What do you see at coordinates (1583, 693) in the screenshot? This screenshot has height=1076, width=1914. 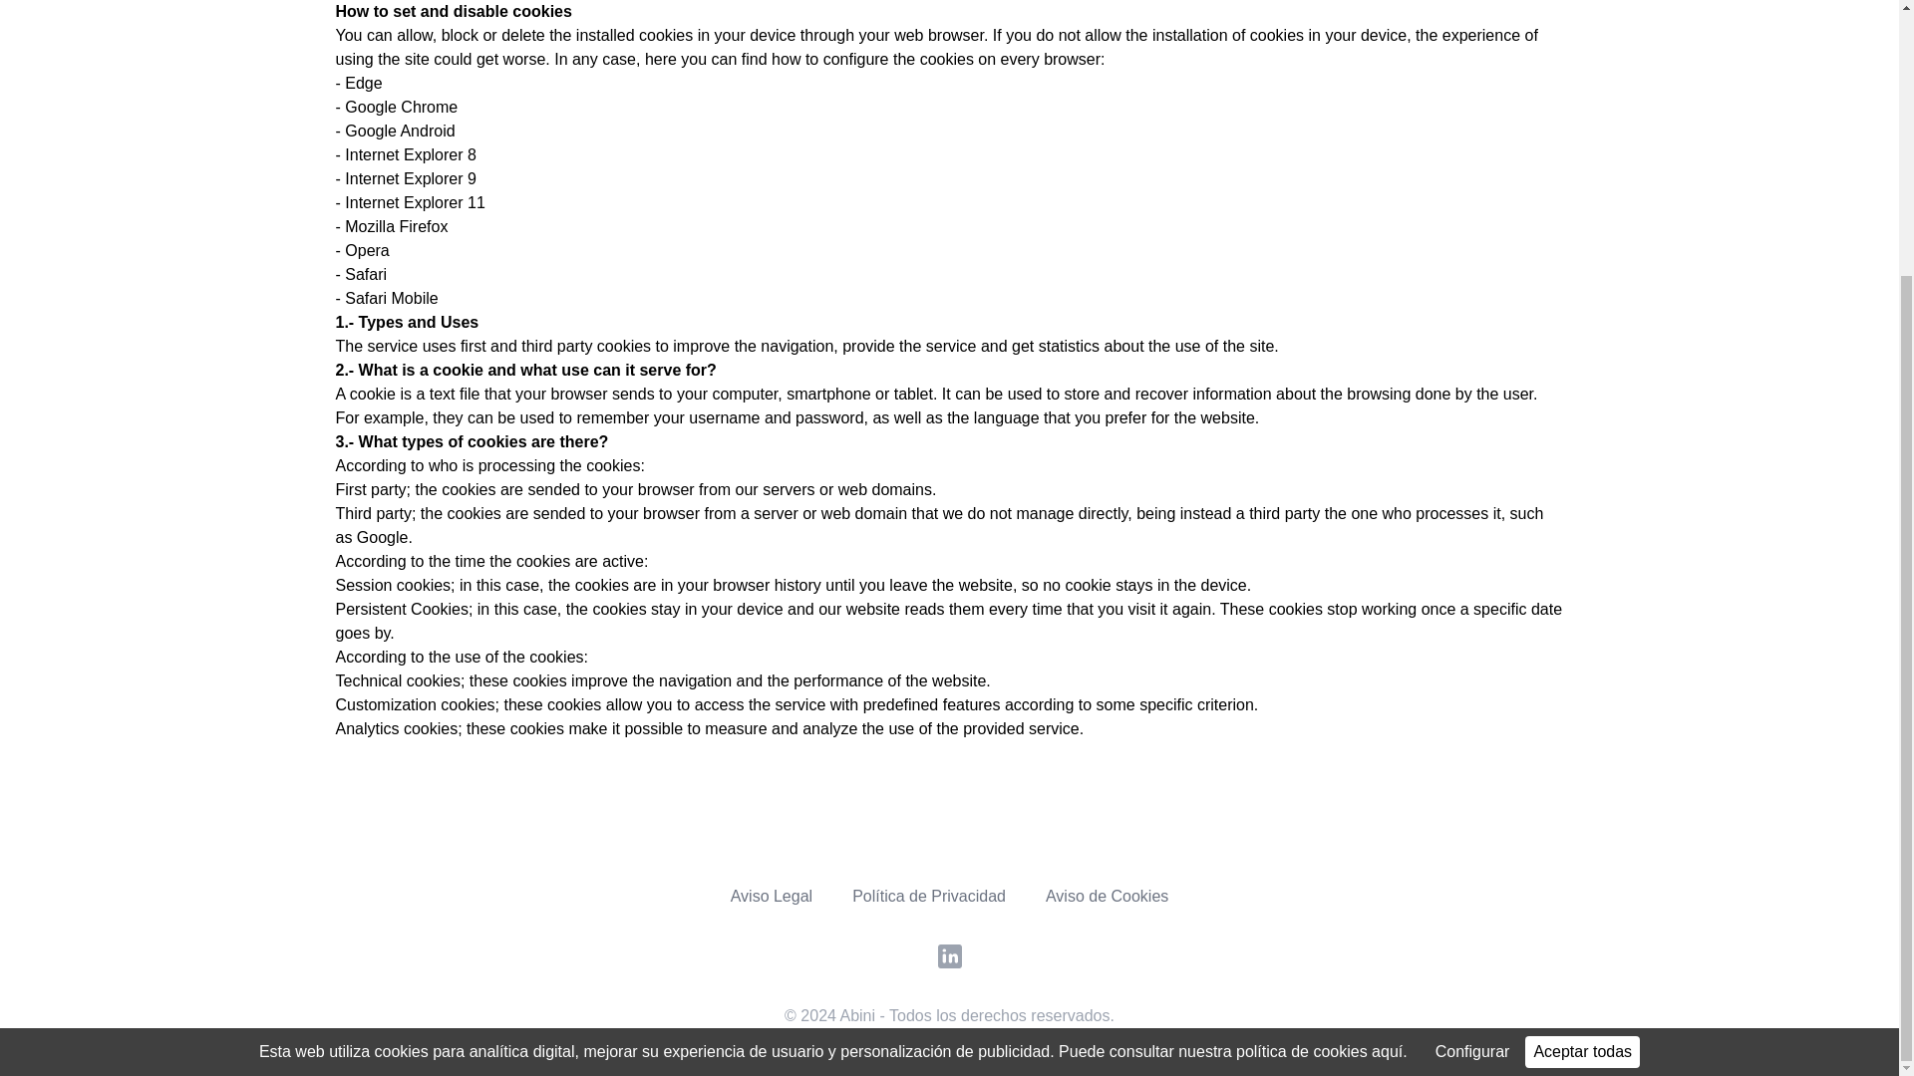 I see `Aceptar todas` at bounding box center [1583, 693].